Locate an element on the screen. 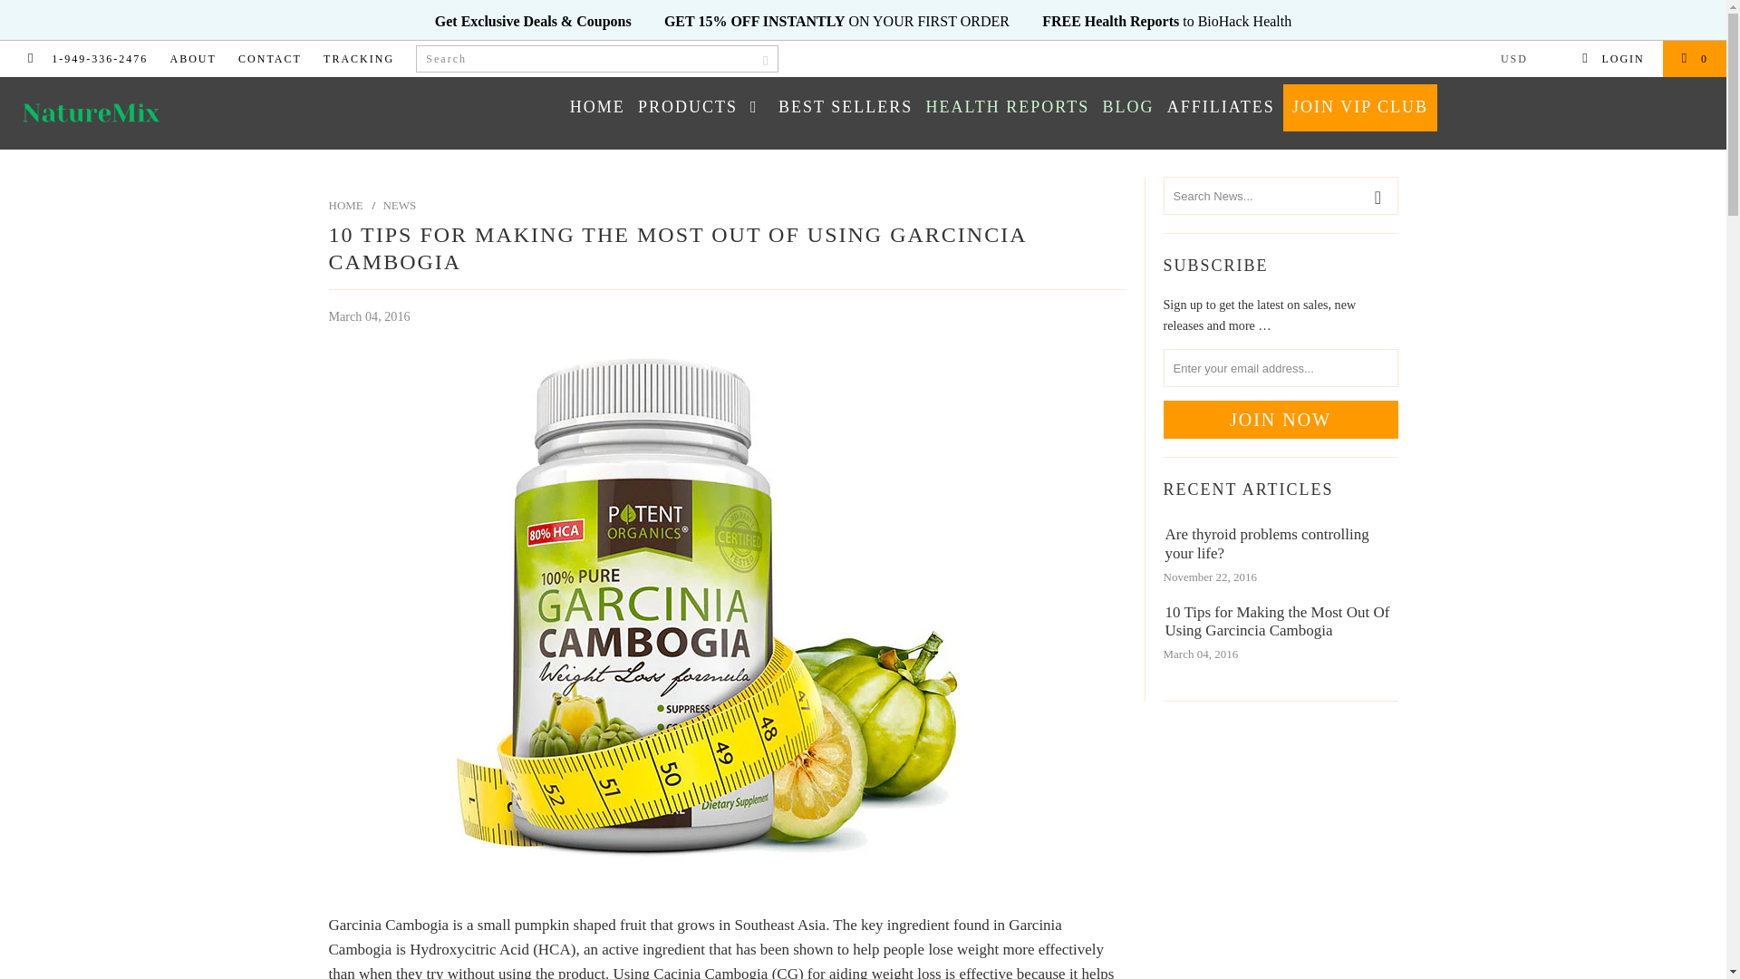  ABOUT is located at coordinates (193, 59).